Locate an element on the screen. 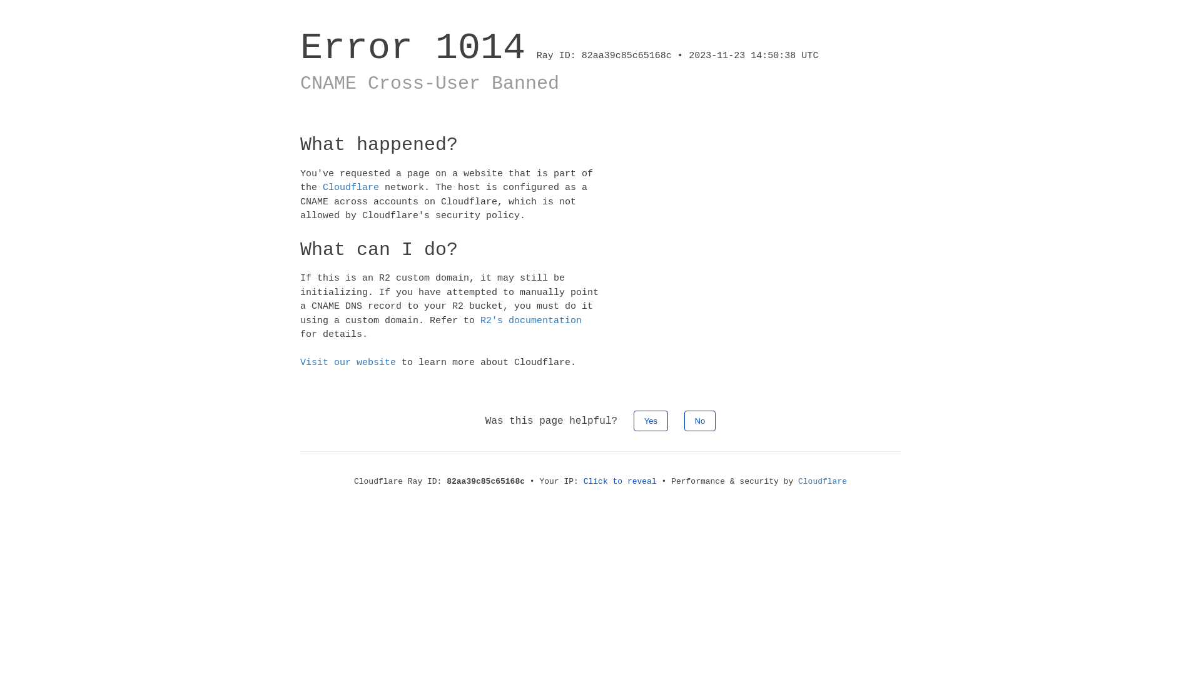 The image size is (1201, 675). Yes is located at coordinates (651, 420).